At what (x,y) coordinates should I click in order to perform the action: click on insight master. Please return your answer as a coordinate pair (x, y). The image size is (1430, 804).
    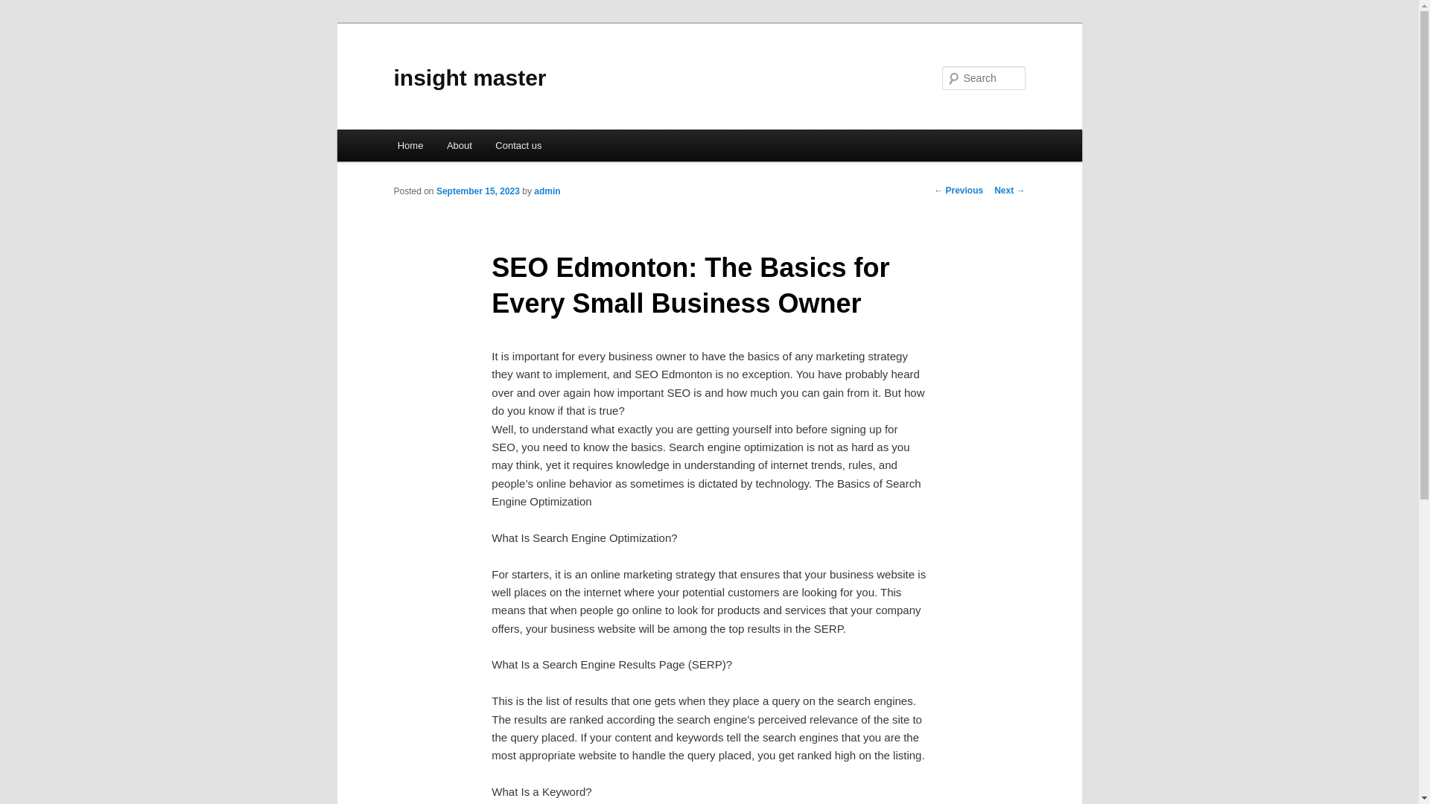
    Looking at the image, I should click on (469, 77).